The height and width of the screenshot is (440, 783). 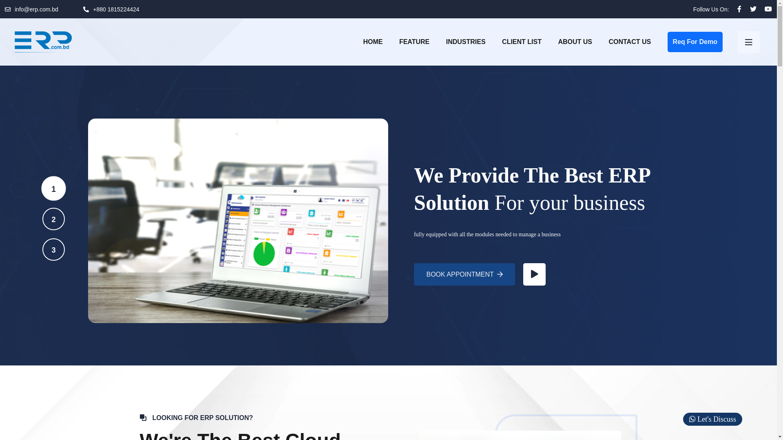 What do you see at coordinates (522, 42) in the screenshot?
I see `CLIENT LIST` at bounding box center [522, 42].